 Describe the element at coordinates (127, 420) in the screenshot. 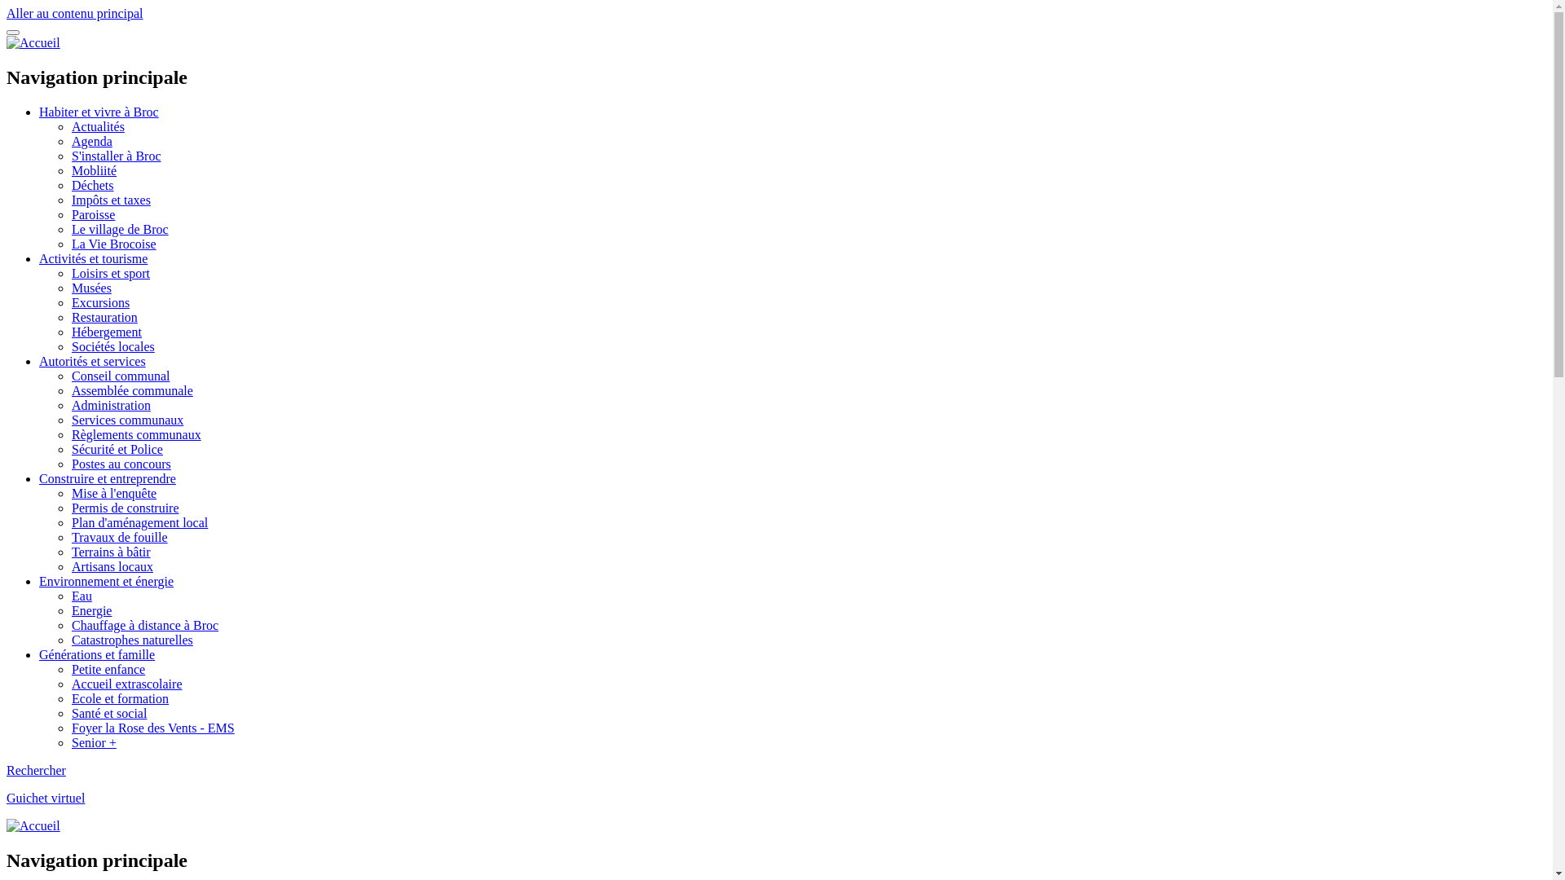

I see `Services communaux` at that location.